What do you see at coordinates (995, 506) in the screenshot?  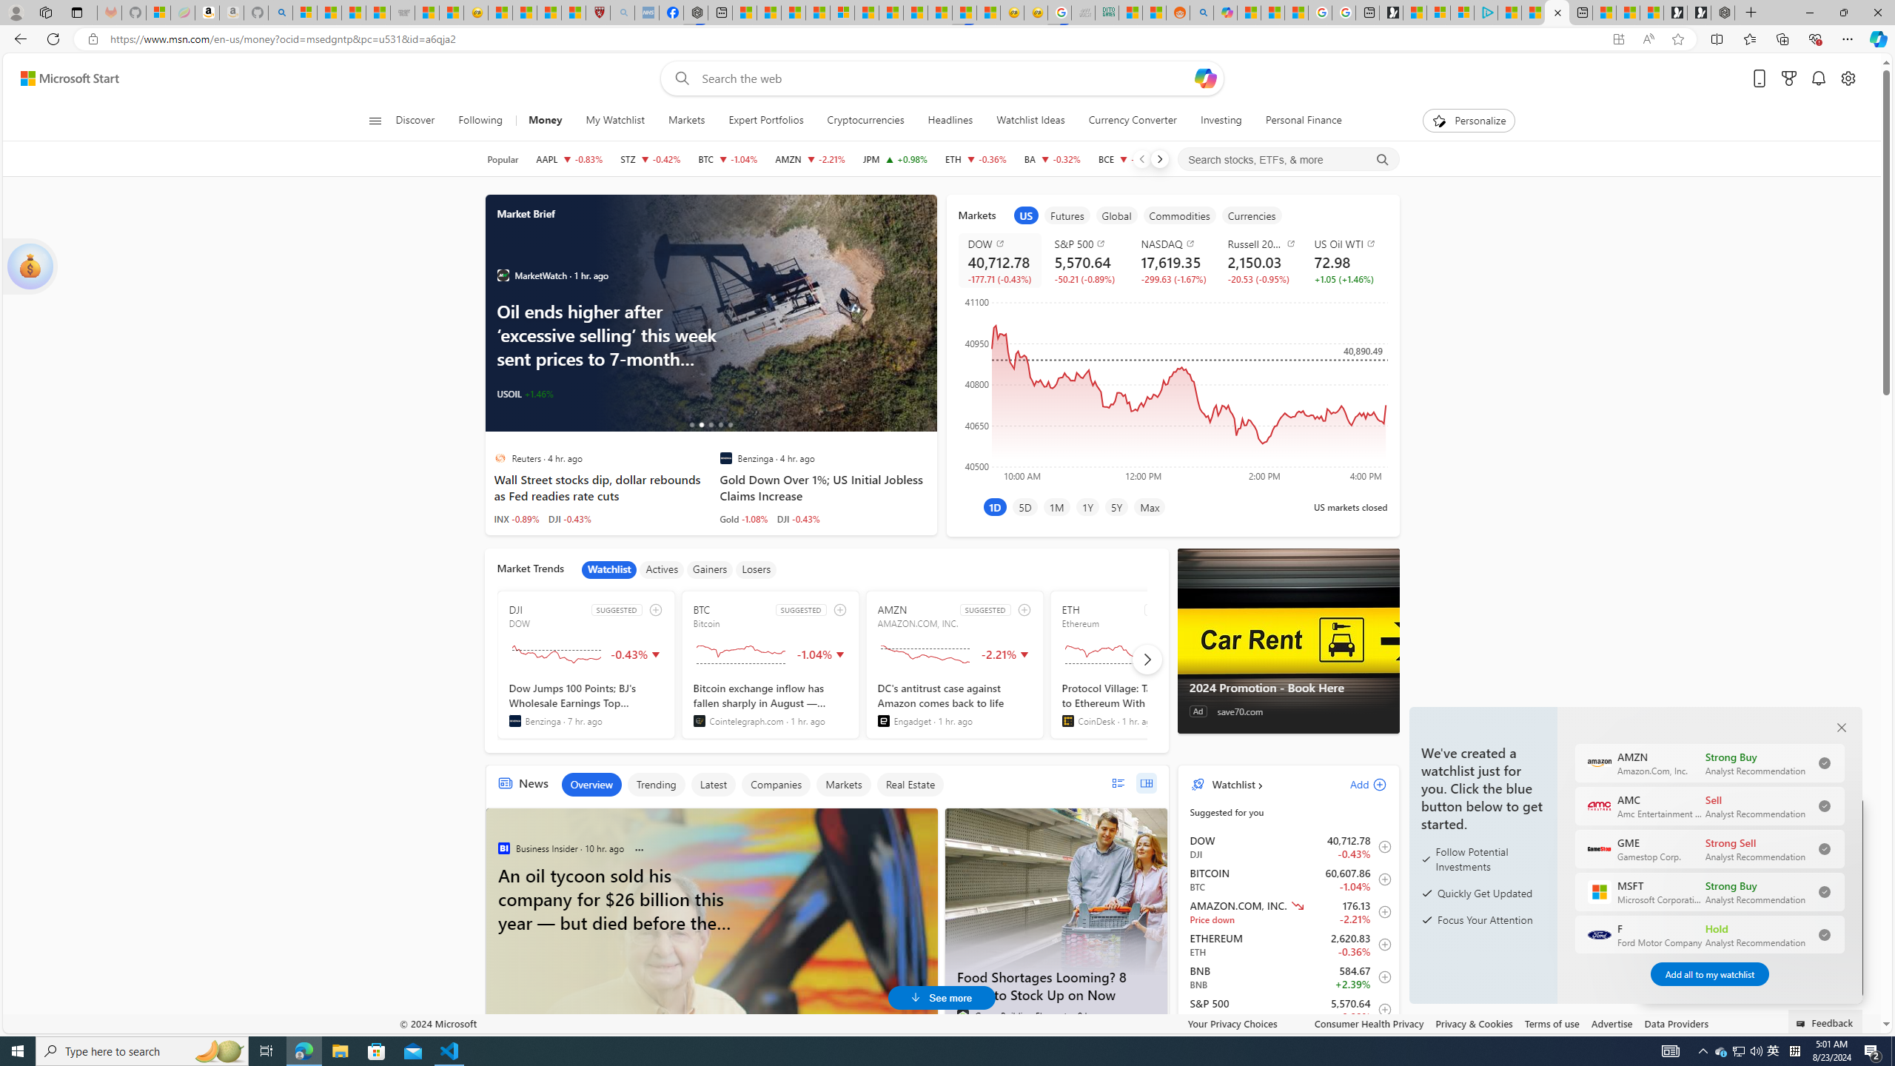 I see `1D` at bounding box center [995, 506].